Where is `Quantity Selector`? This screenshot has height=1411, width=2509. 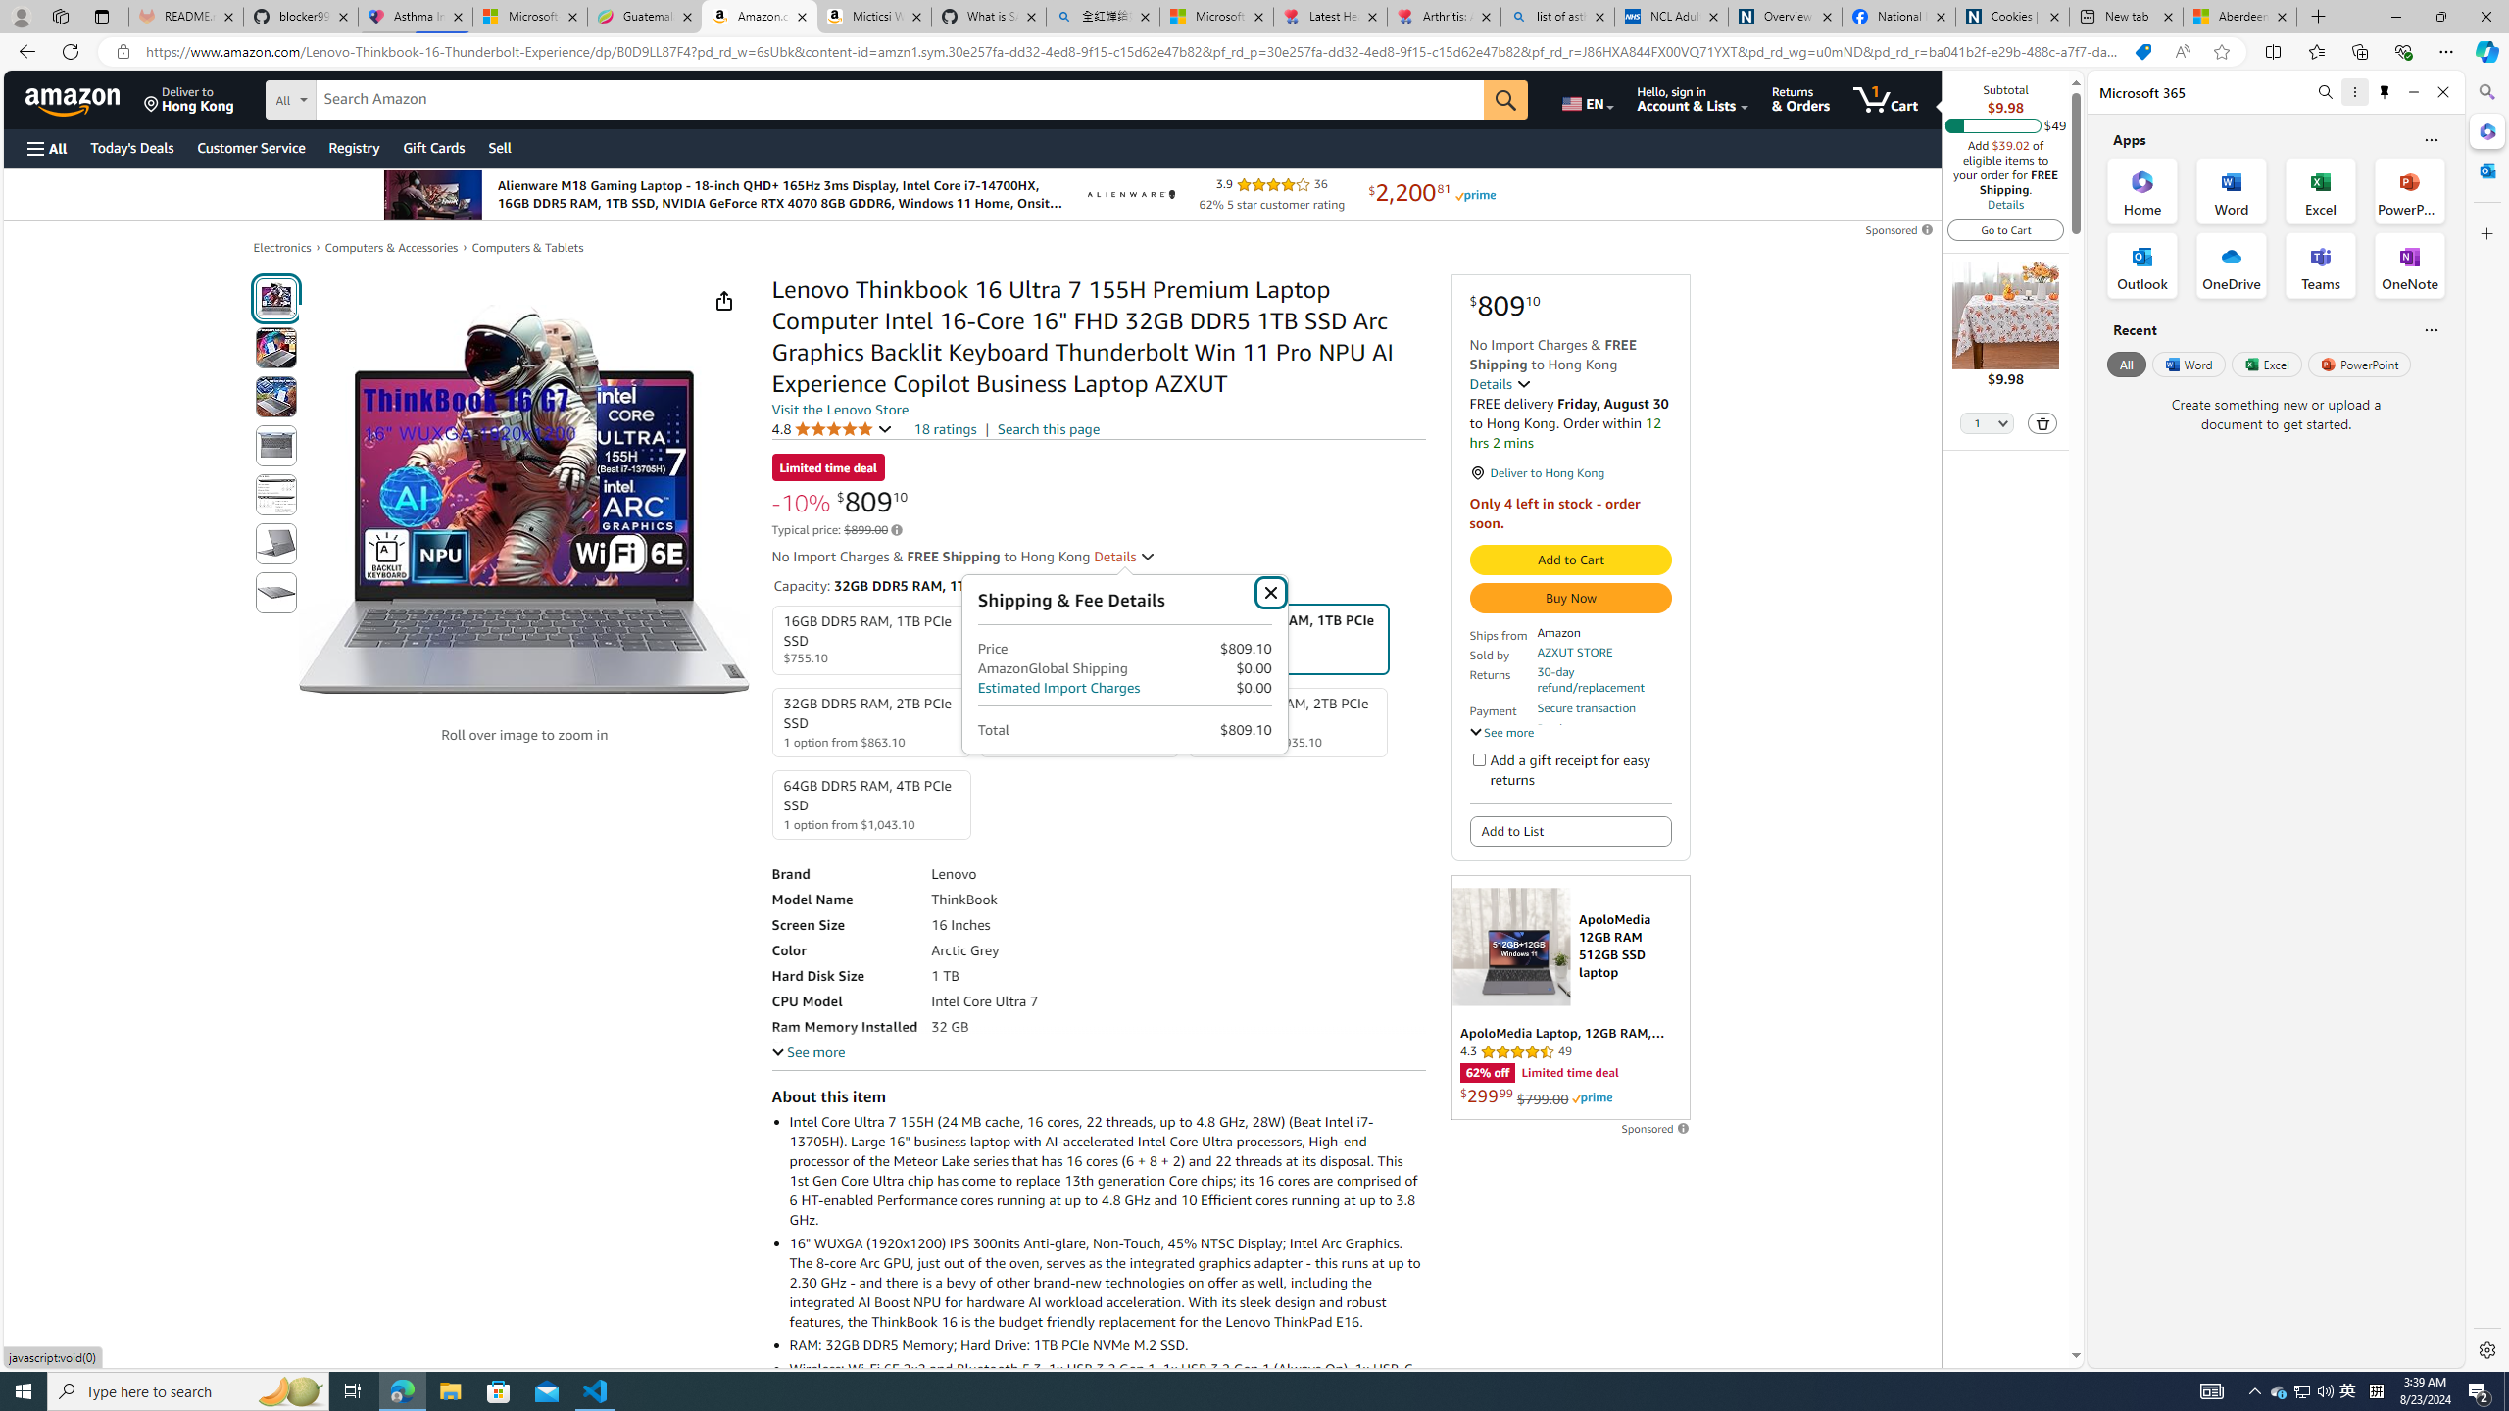
Quantity Selector is located at coordinates (1987, 425).